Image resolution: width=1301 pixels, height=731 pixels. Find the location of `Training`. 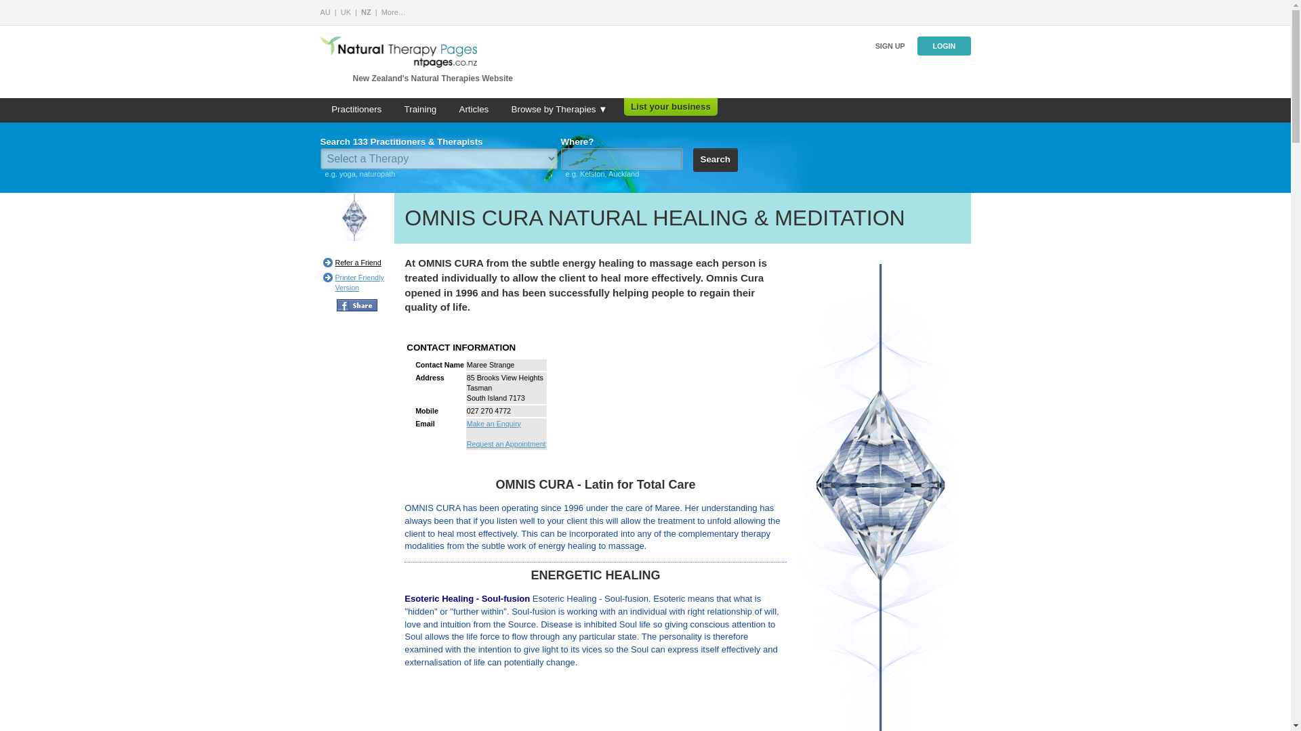

Training is located at coordinates (420, 110).